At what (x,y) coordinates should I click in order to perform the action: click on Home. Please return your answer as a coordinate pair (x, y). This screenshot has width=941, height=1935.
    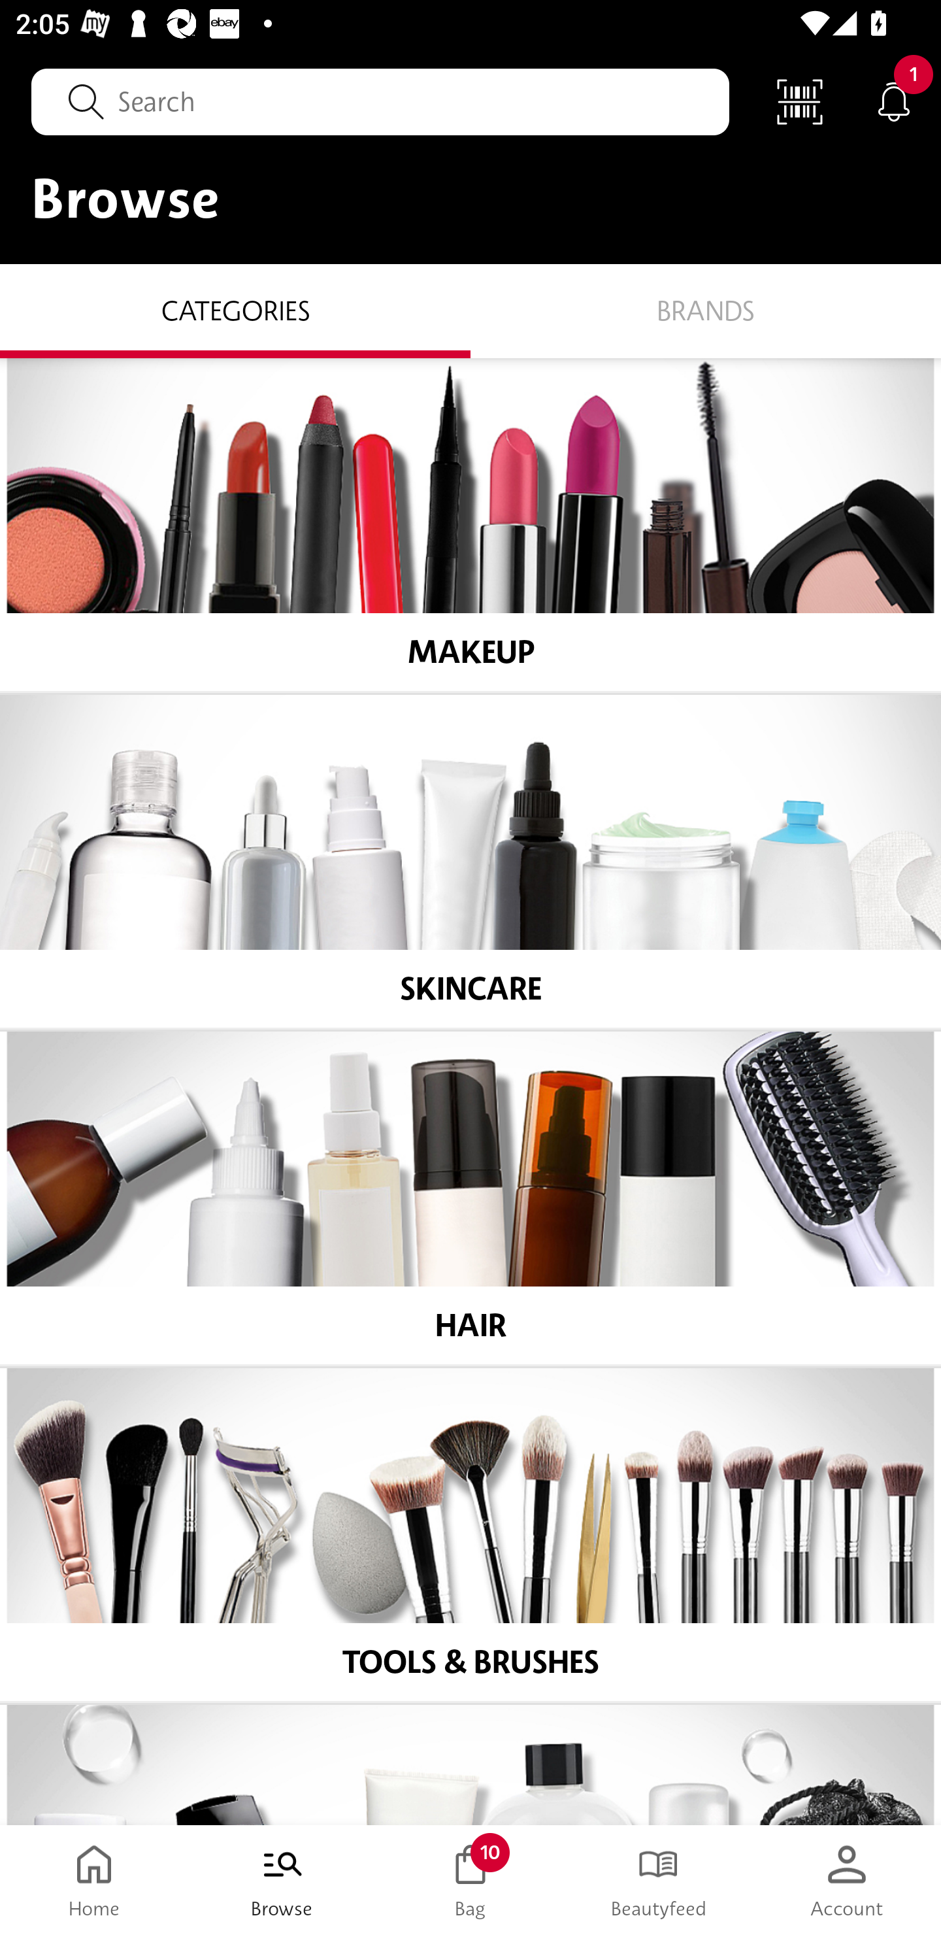
    Looking at the image, I should click on (94, 1880).